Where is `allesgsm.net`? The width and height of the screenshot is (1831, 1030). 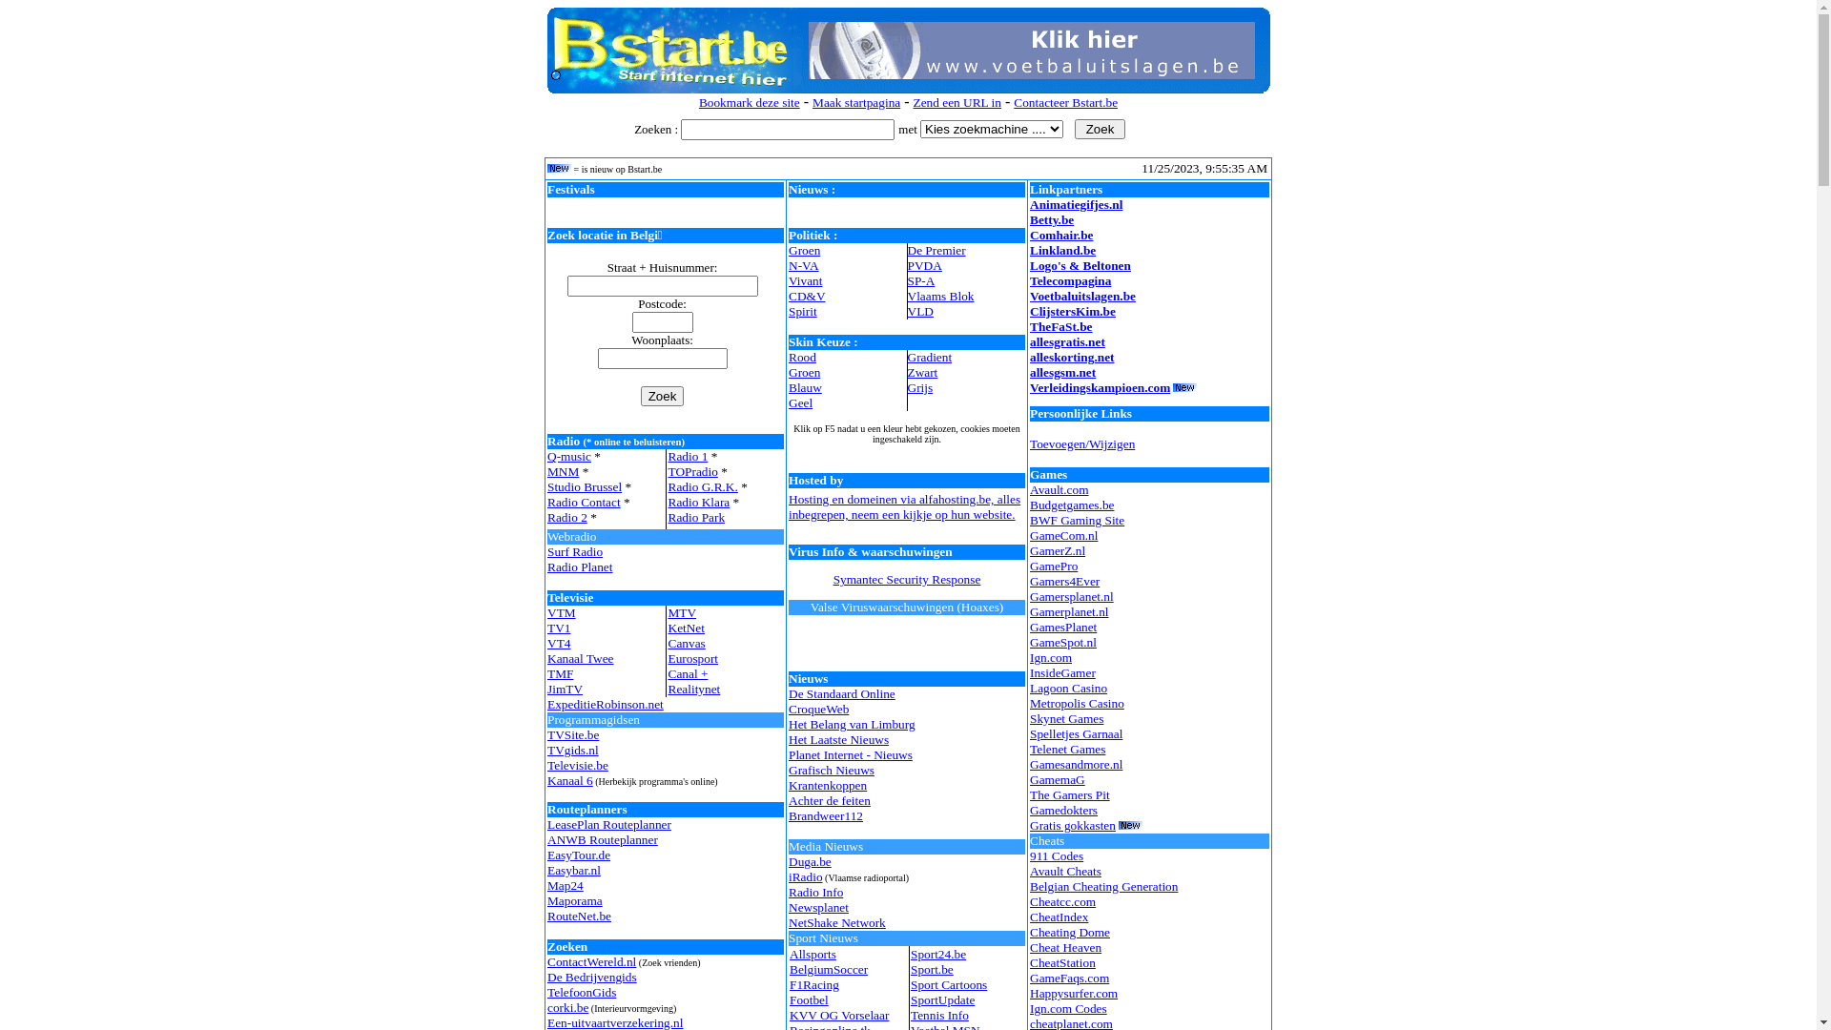 allesgsm.net is located at coordinates (1062, 372).